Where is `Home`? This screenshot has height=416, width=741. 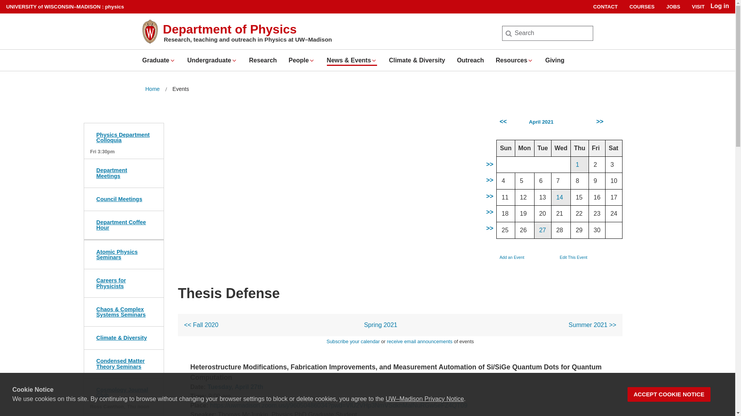 Home is located at coordinates (152, 89).